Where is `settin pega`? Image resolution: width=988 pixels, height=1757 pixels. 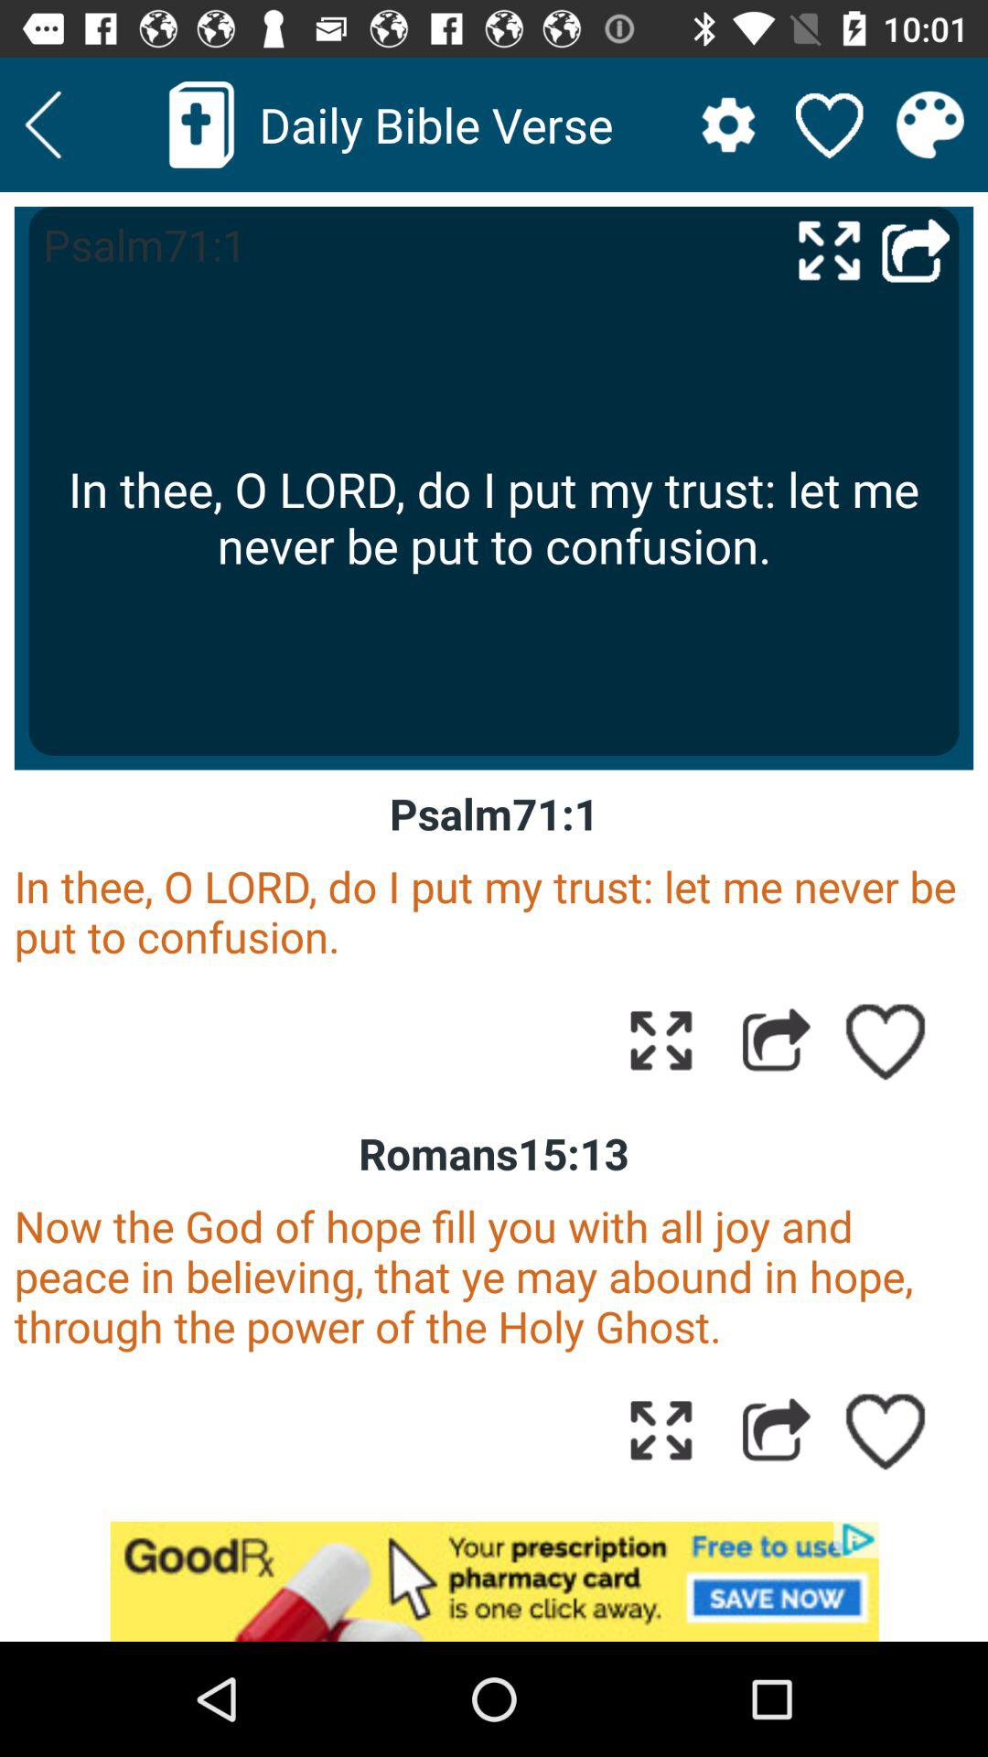
settin pega is located at coordinates (728, 124).